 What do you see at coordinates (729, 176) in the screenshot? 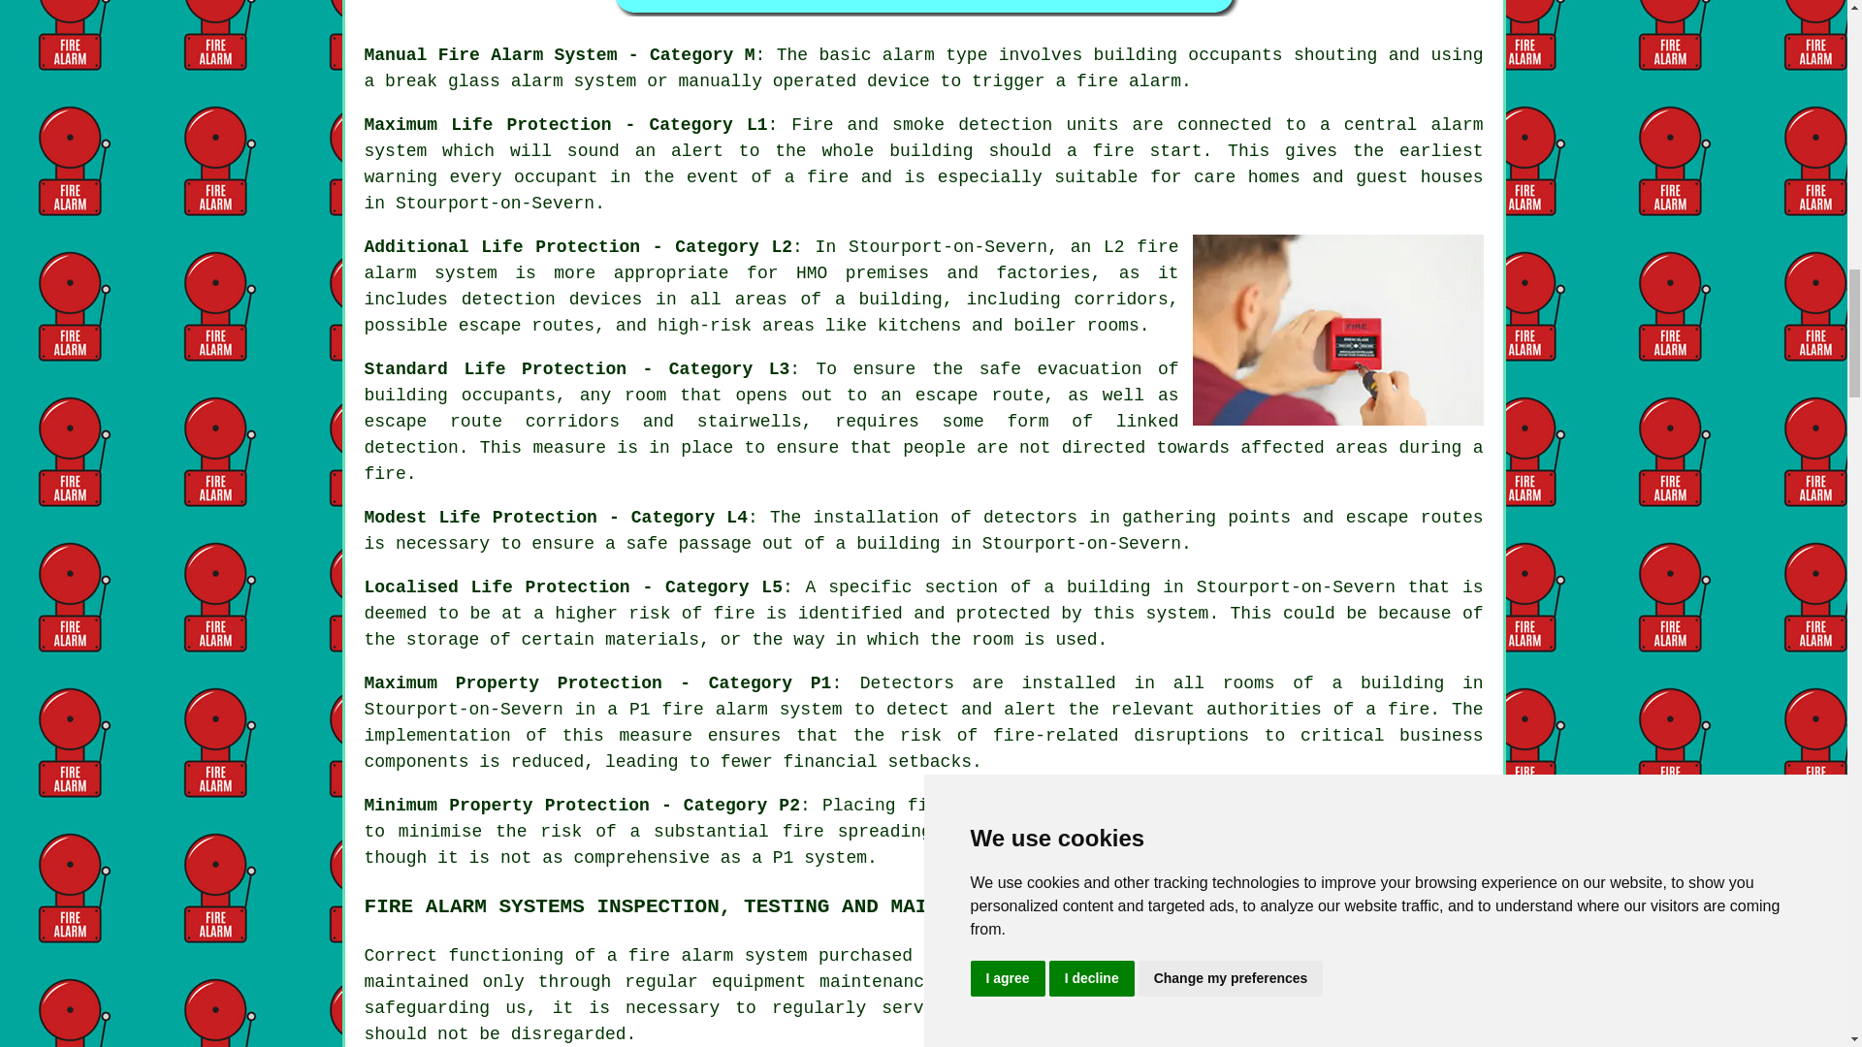
I see `in the event of a fire` at bounding box center [729, 176].